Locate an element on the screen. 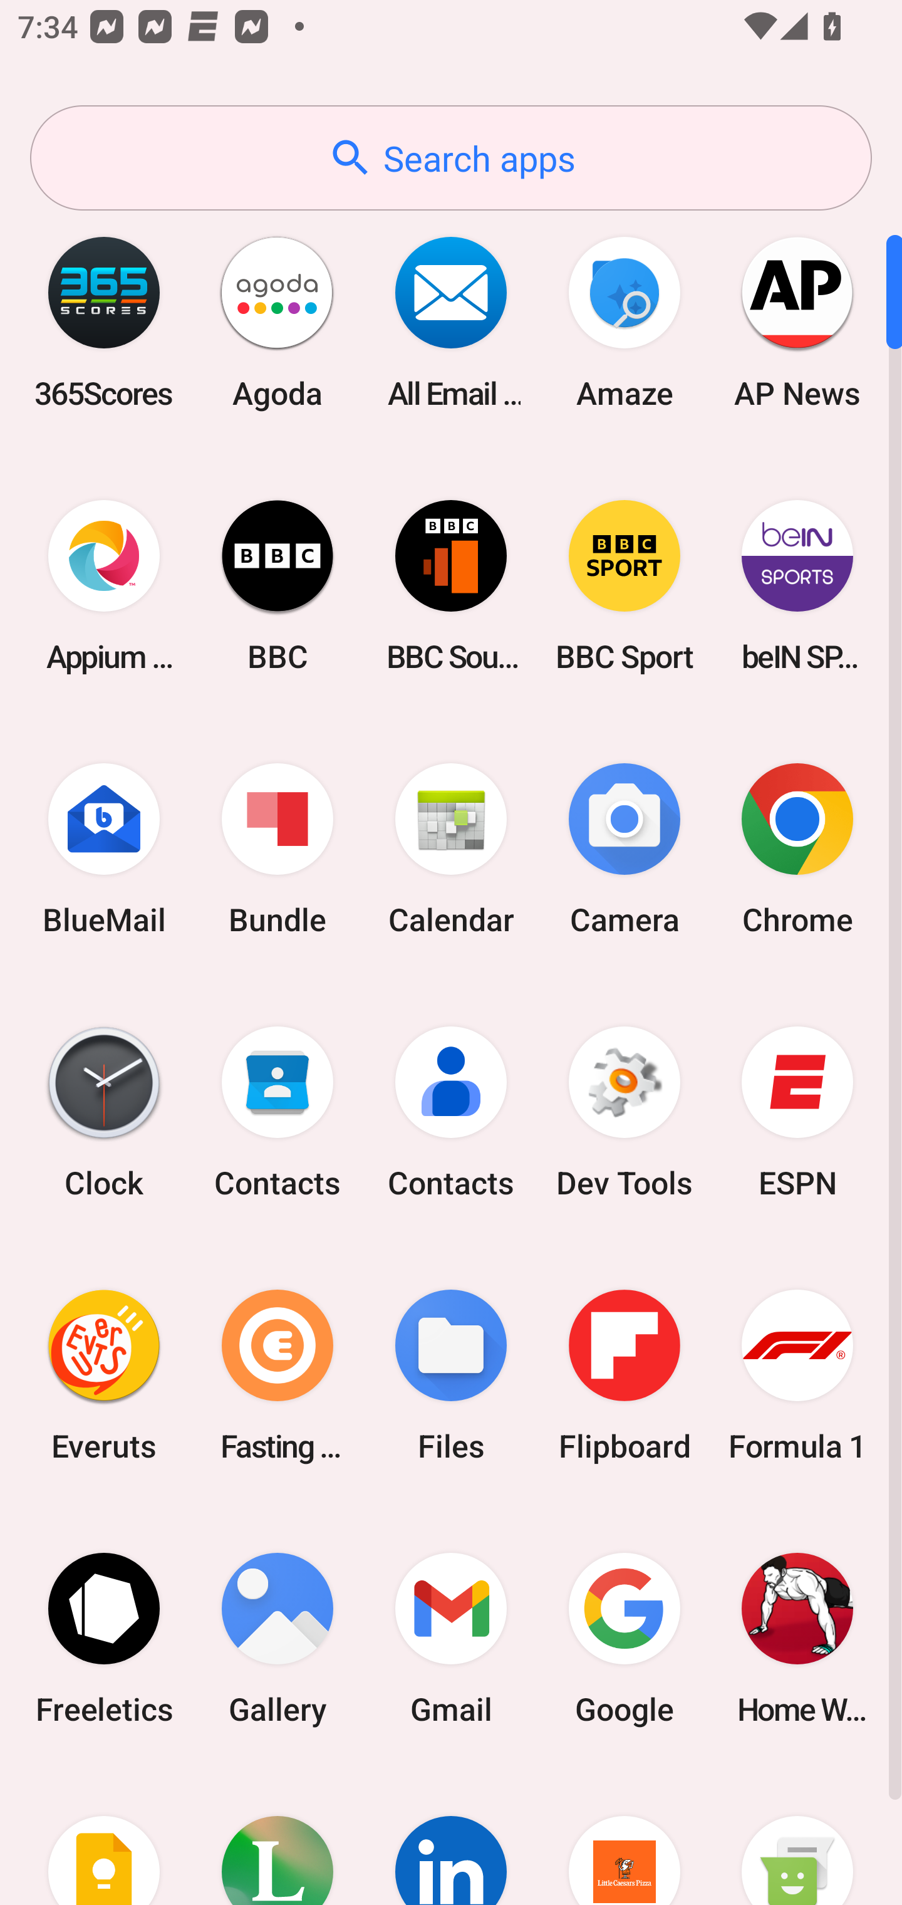 Image resolution: width=902 pixels, height=1905 pixels. Keep Notes is located at coordinates (104, 1837).